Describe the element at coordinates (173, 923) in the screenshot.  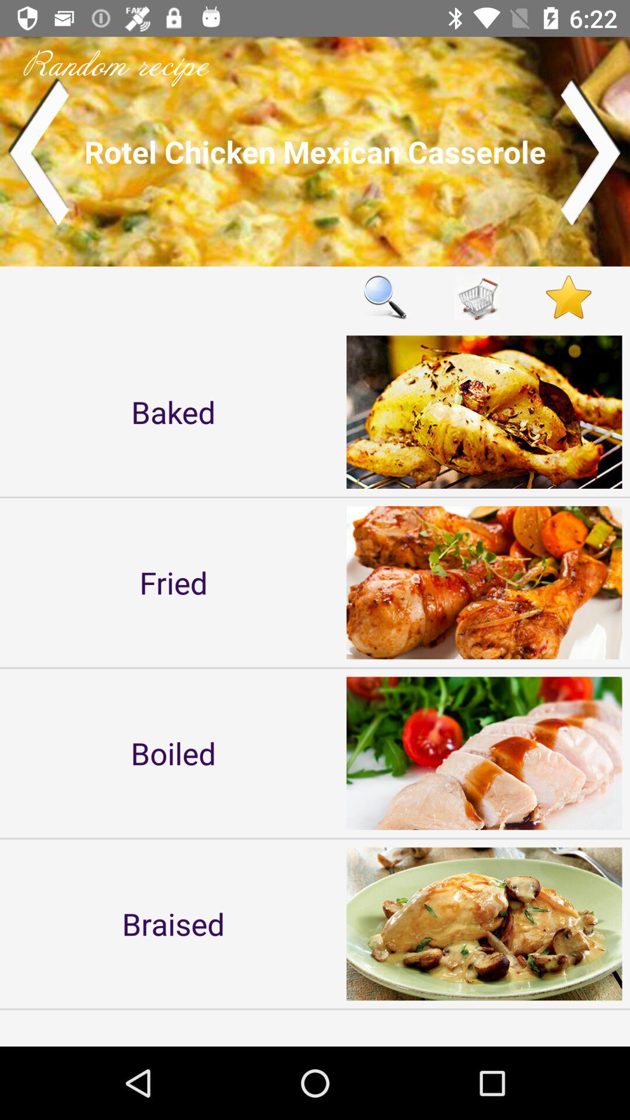
I see `launch braised` at that location.